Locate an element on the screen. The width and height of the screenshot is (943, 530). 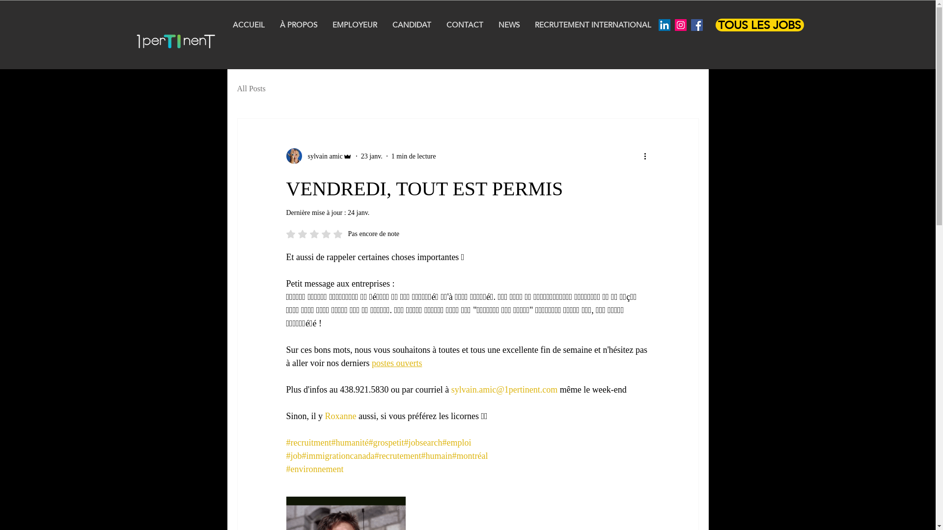
postes ouverts is located at coordinates (397, 363).